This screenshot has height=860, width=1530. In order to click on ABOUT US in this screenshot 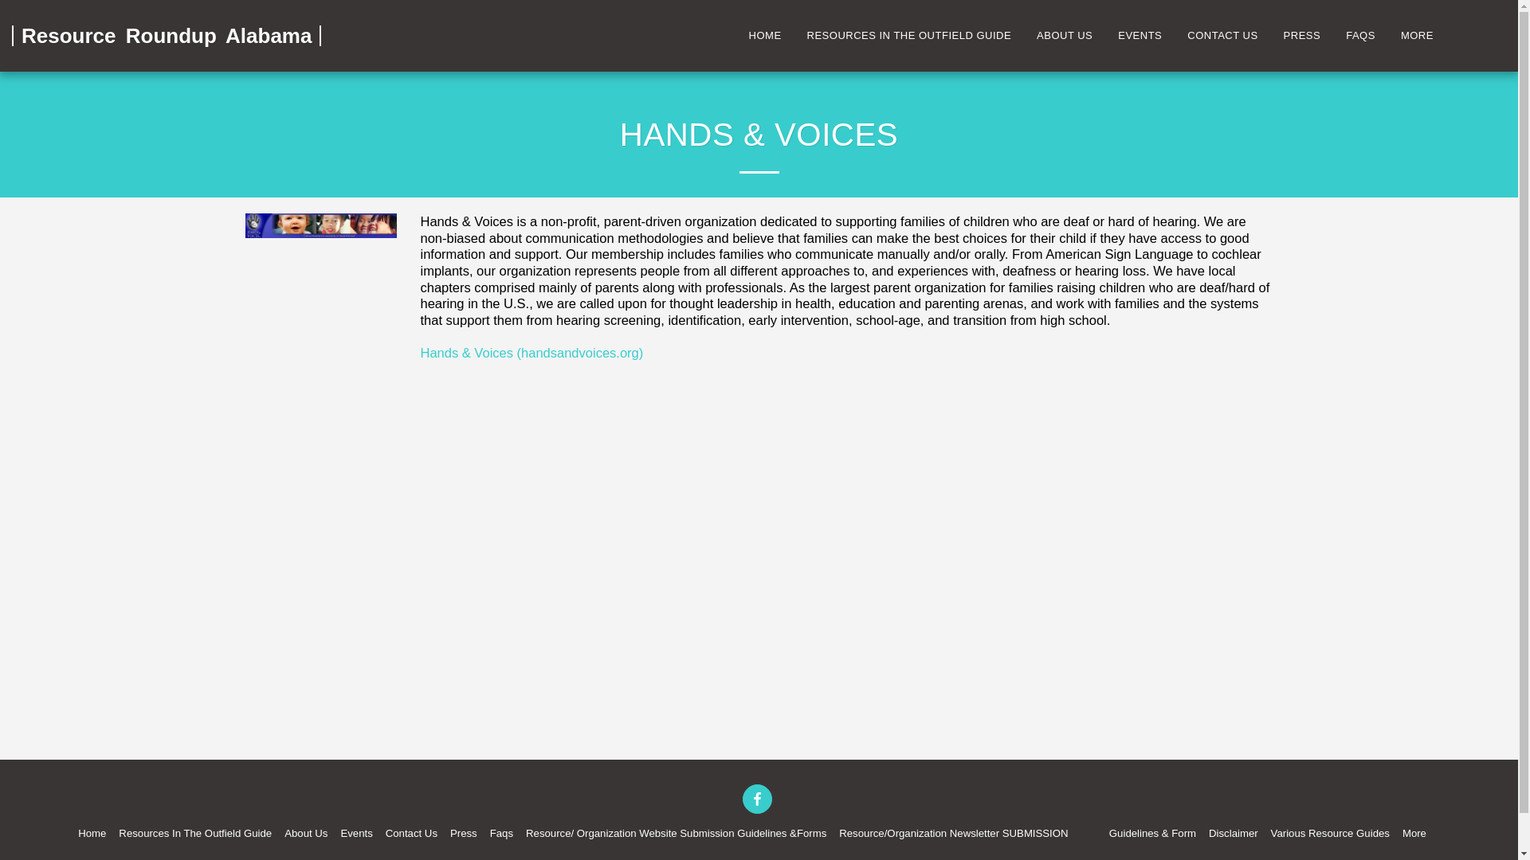, I will do `click(1065, 36)`.